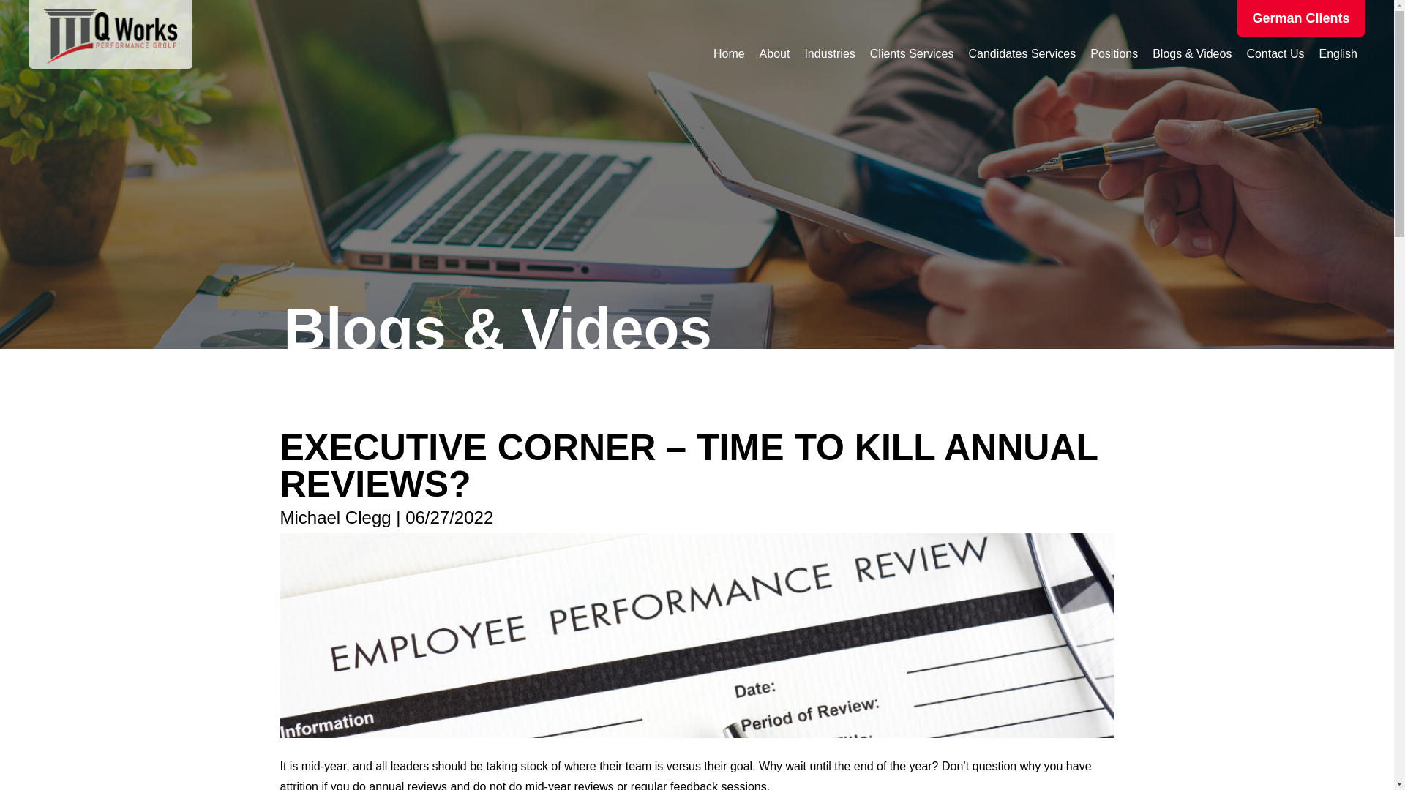 The image size is (1405, 790). I want to click on Home, so click(729, 54).